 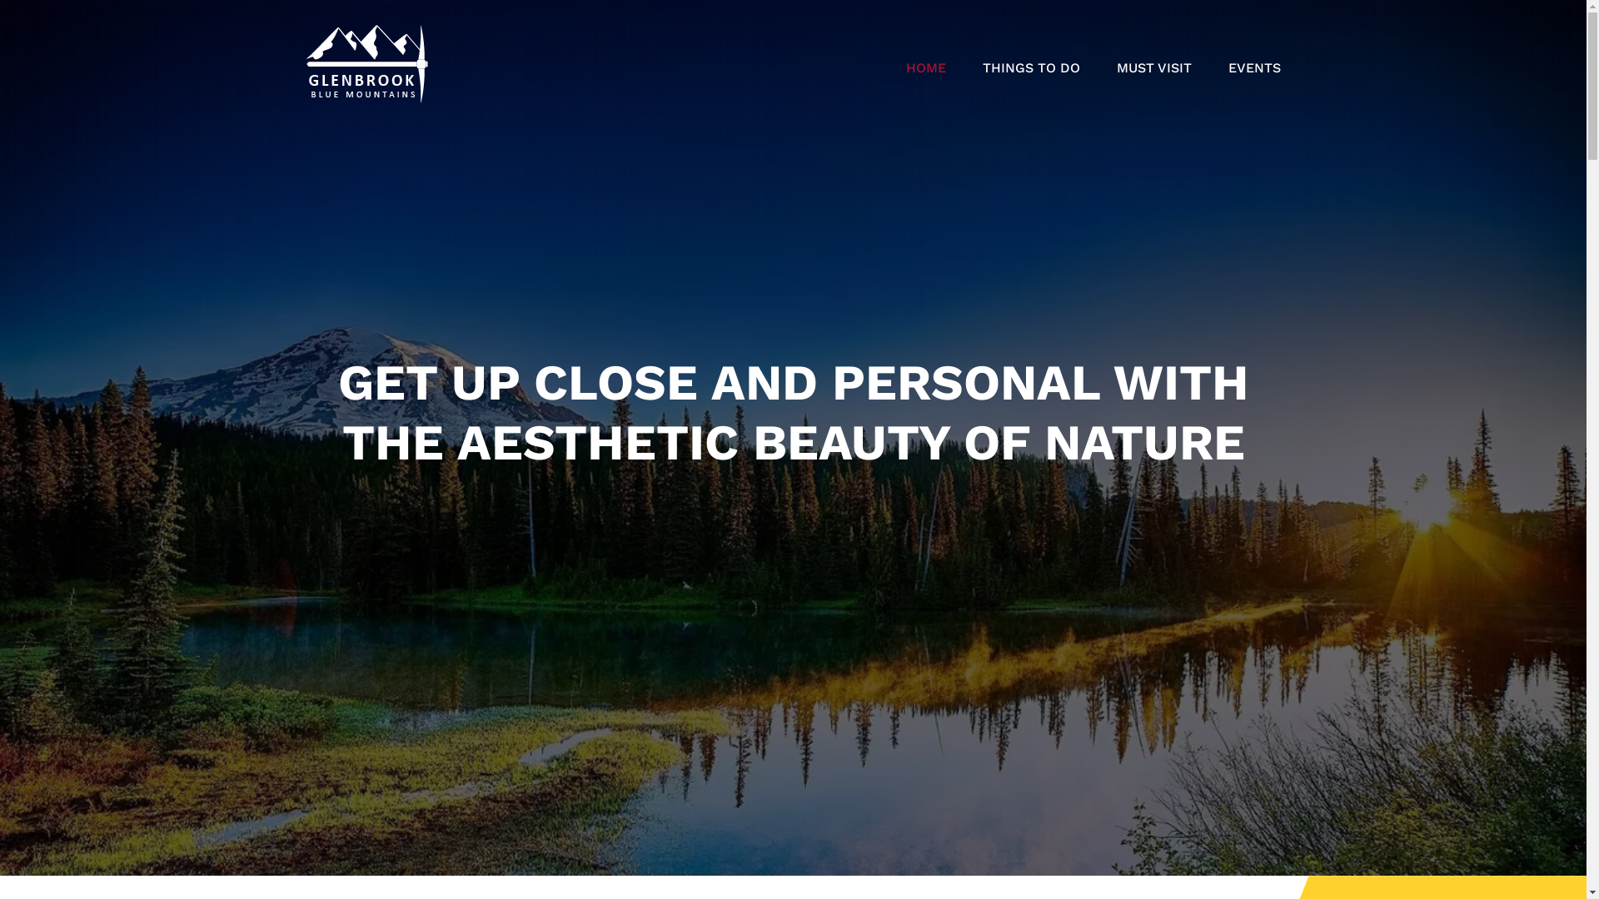 What do you see at coordinates (1153, 68) in the screenshot?
I see `MUST VISIT` at bounding box center [1153, 68].